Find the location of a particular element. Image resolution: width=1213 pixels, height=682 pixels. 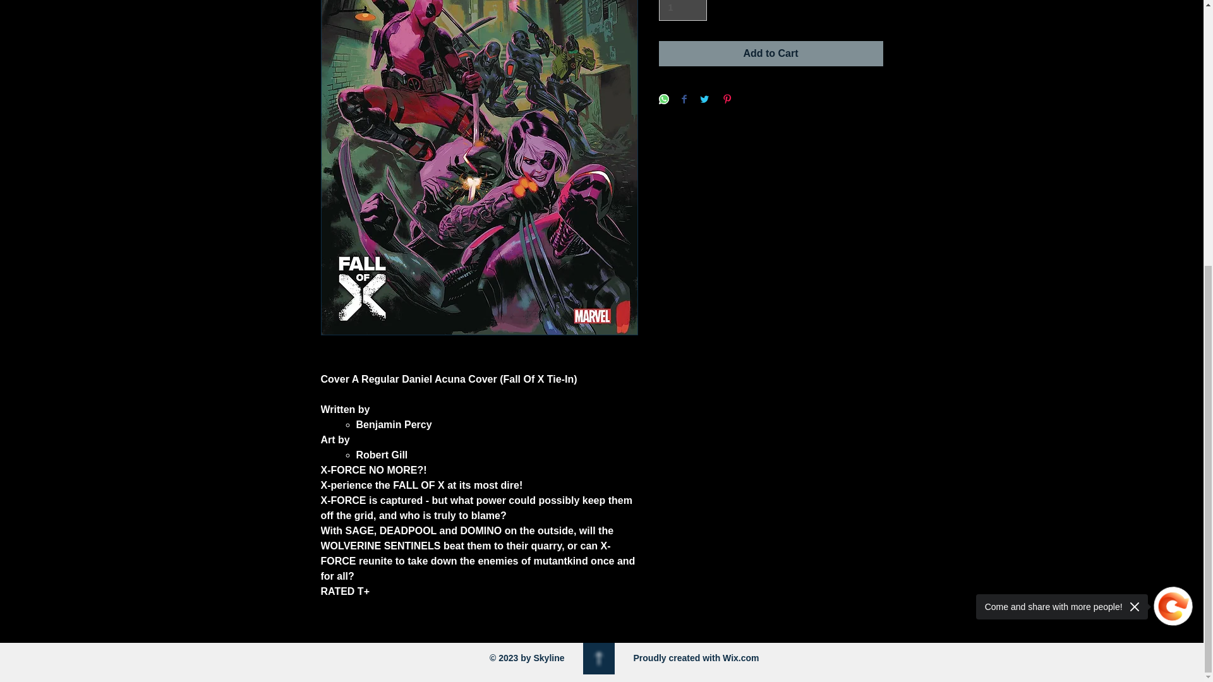

Add to Cart is located at coordinates (771, 53).